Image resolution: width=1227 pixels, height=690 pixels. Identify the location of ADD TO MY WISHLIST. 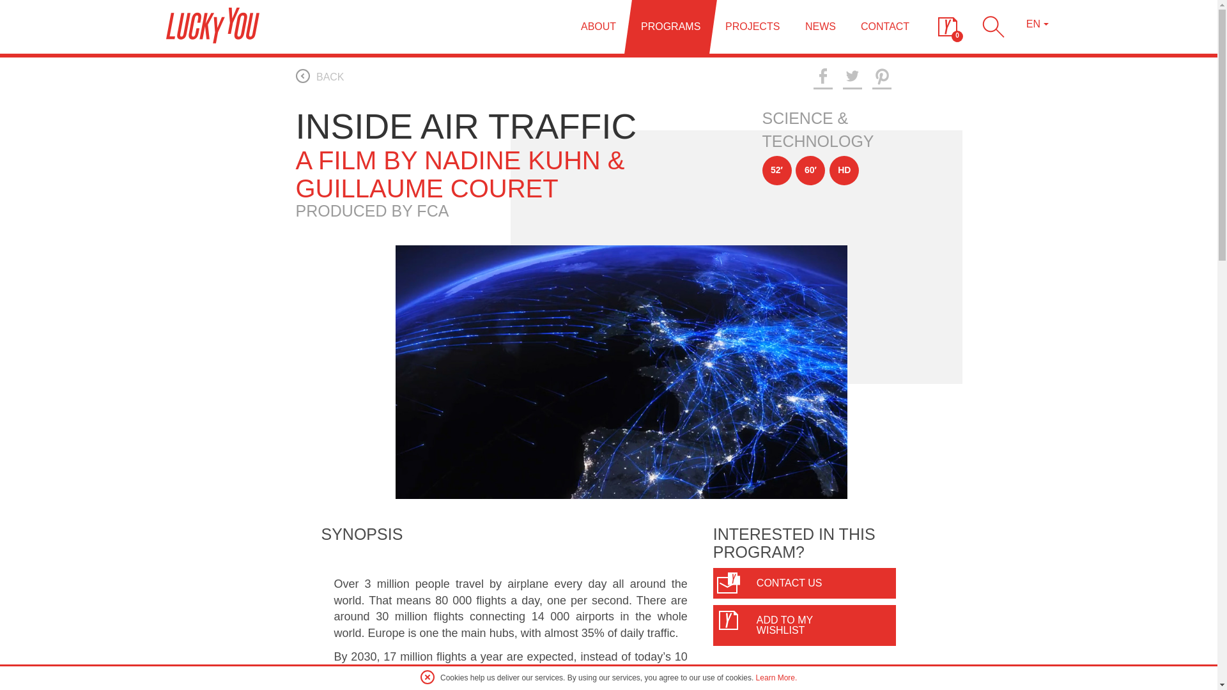
(805, 625).